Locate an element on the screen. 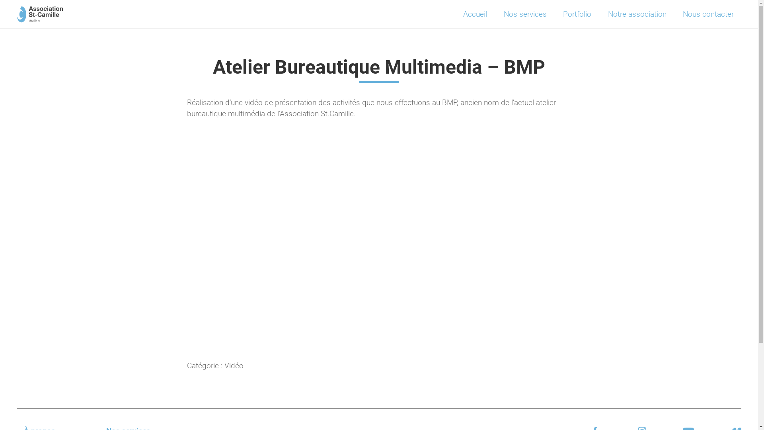  Notre association is located at coordinates (637, 14).